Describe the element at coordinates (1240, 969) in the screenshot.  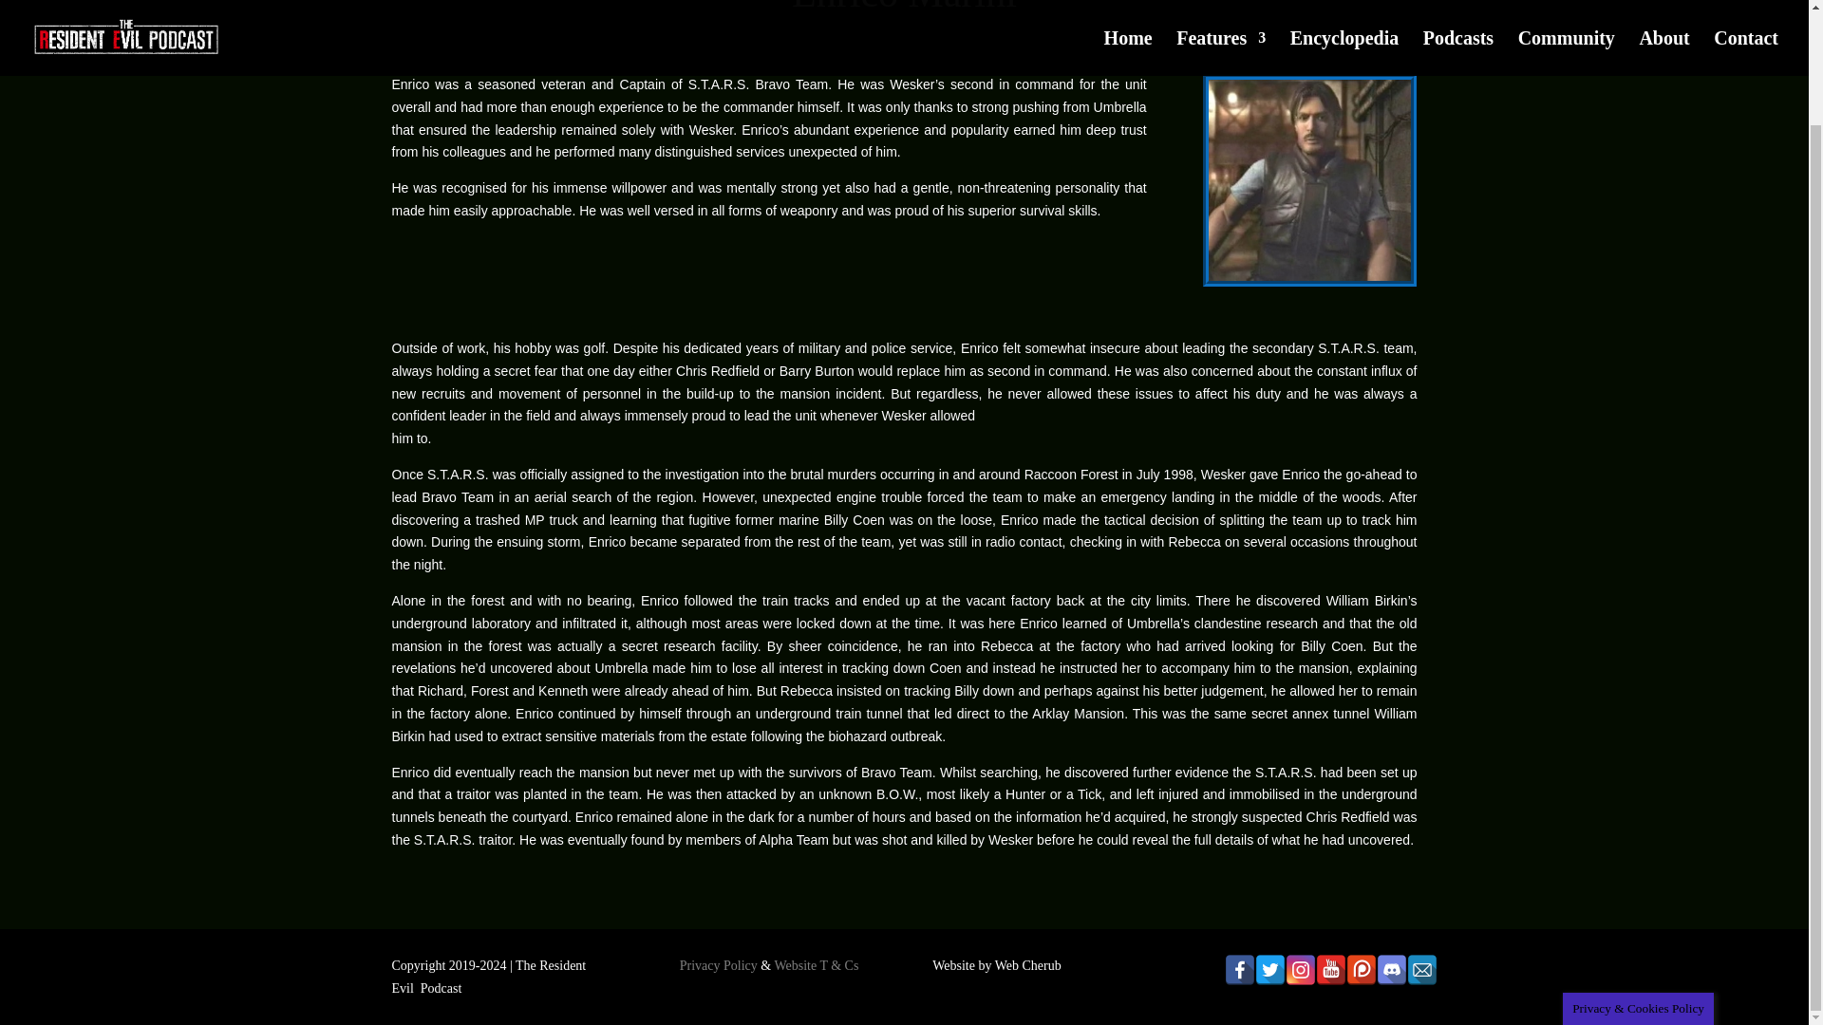
I see `Facebook` at that location.